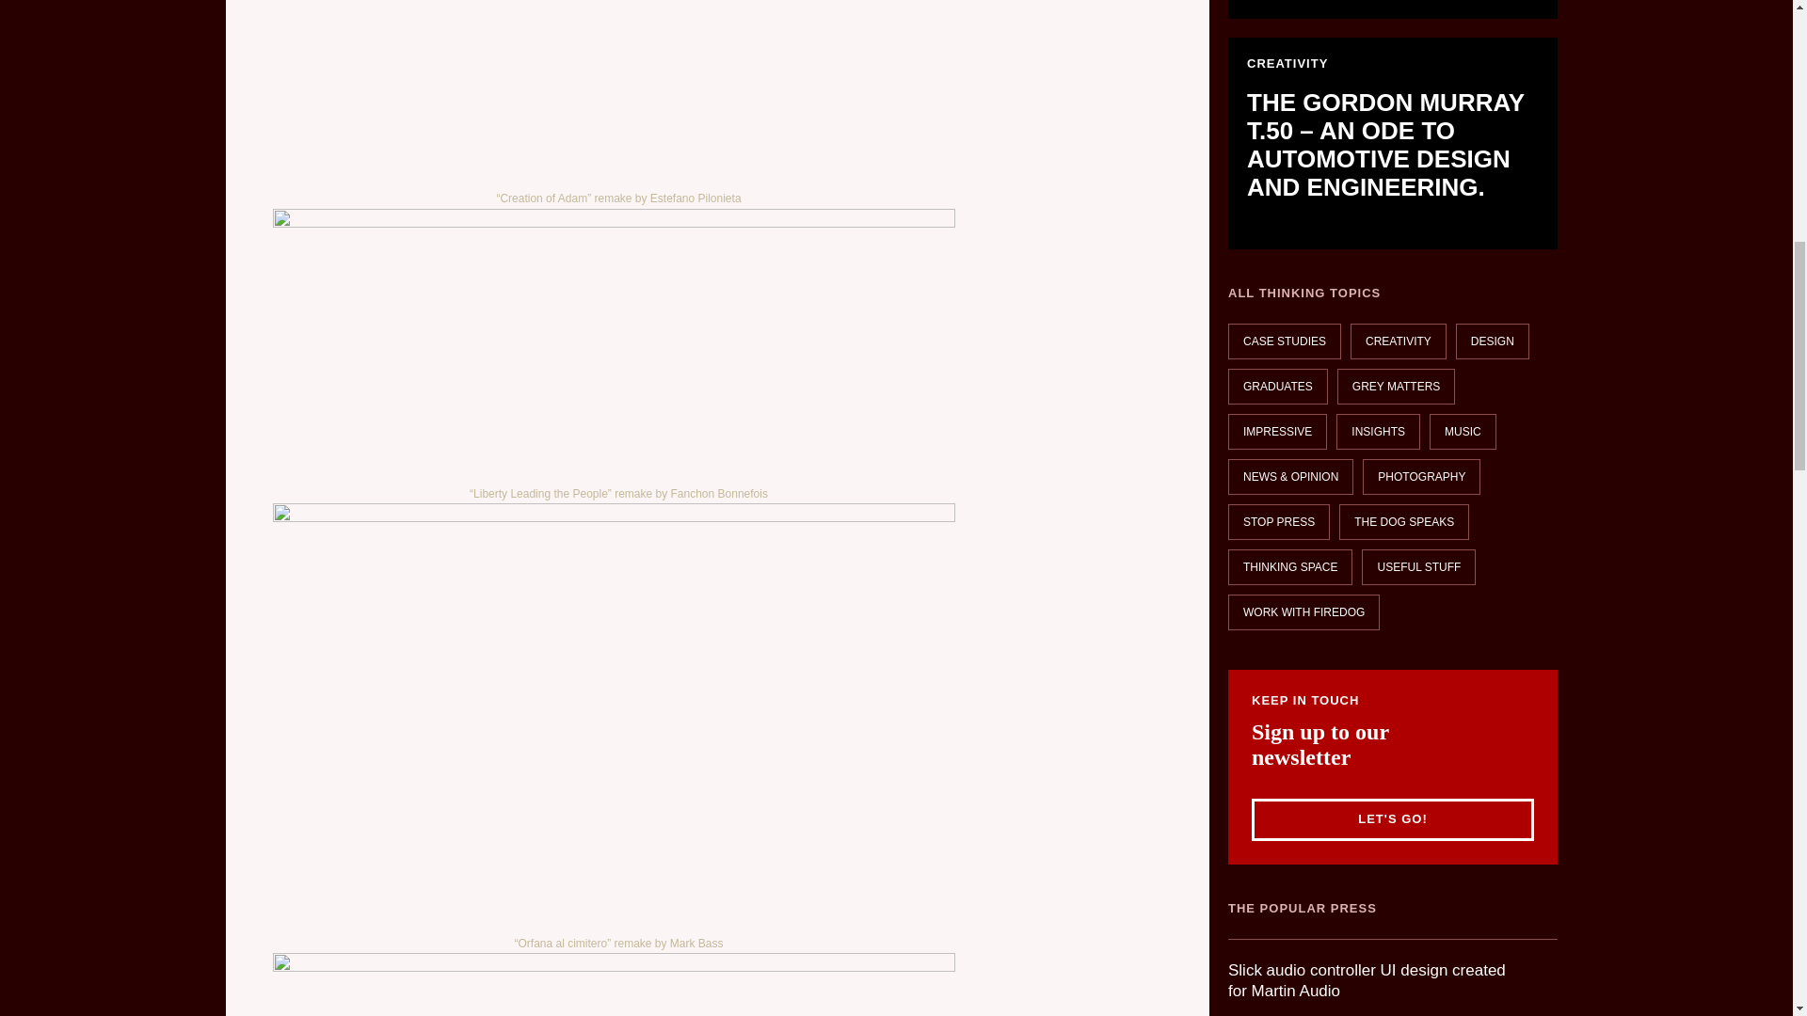  Describe the element at coordinates (1278, 521) in the screenshot. I see `Graduates` at that location.